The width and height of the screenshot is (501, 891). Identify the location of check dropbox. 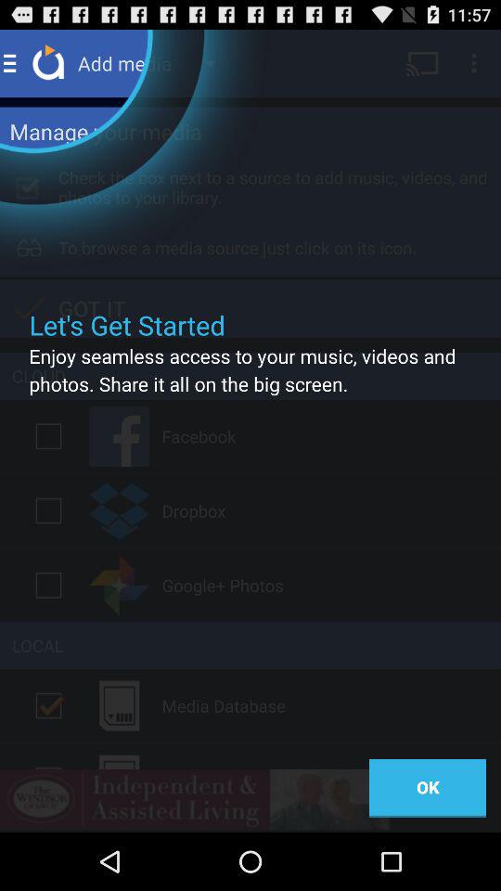
(48, 510).